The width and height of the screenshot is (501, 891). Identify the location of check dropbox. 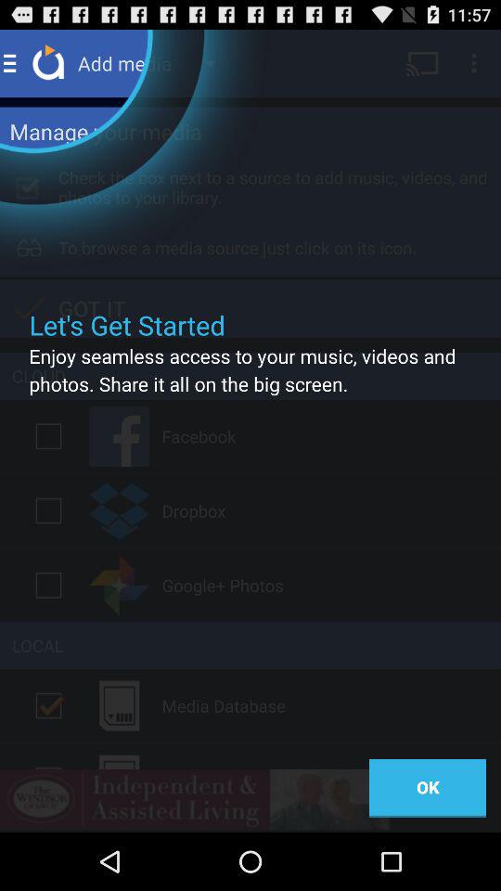
(48, 510).